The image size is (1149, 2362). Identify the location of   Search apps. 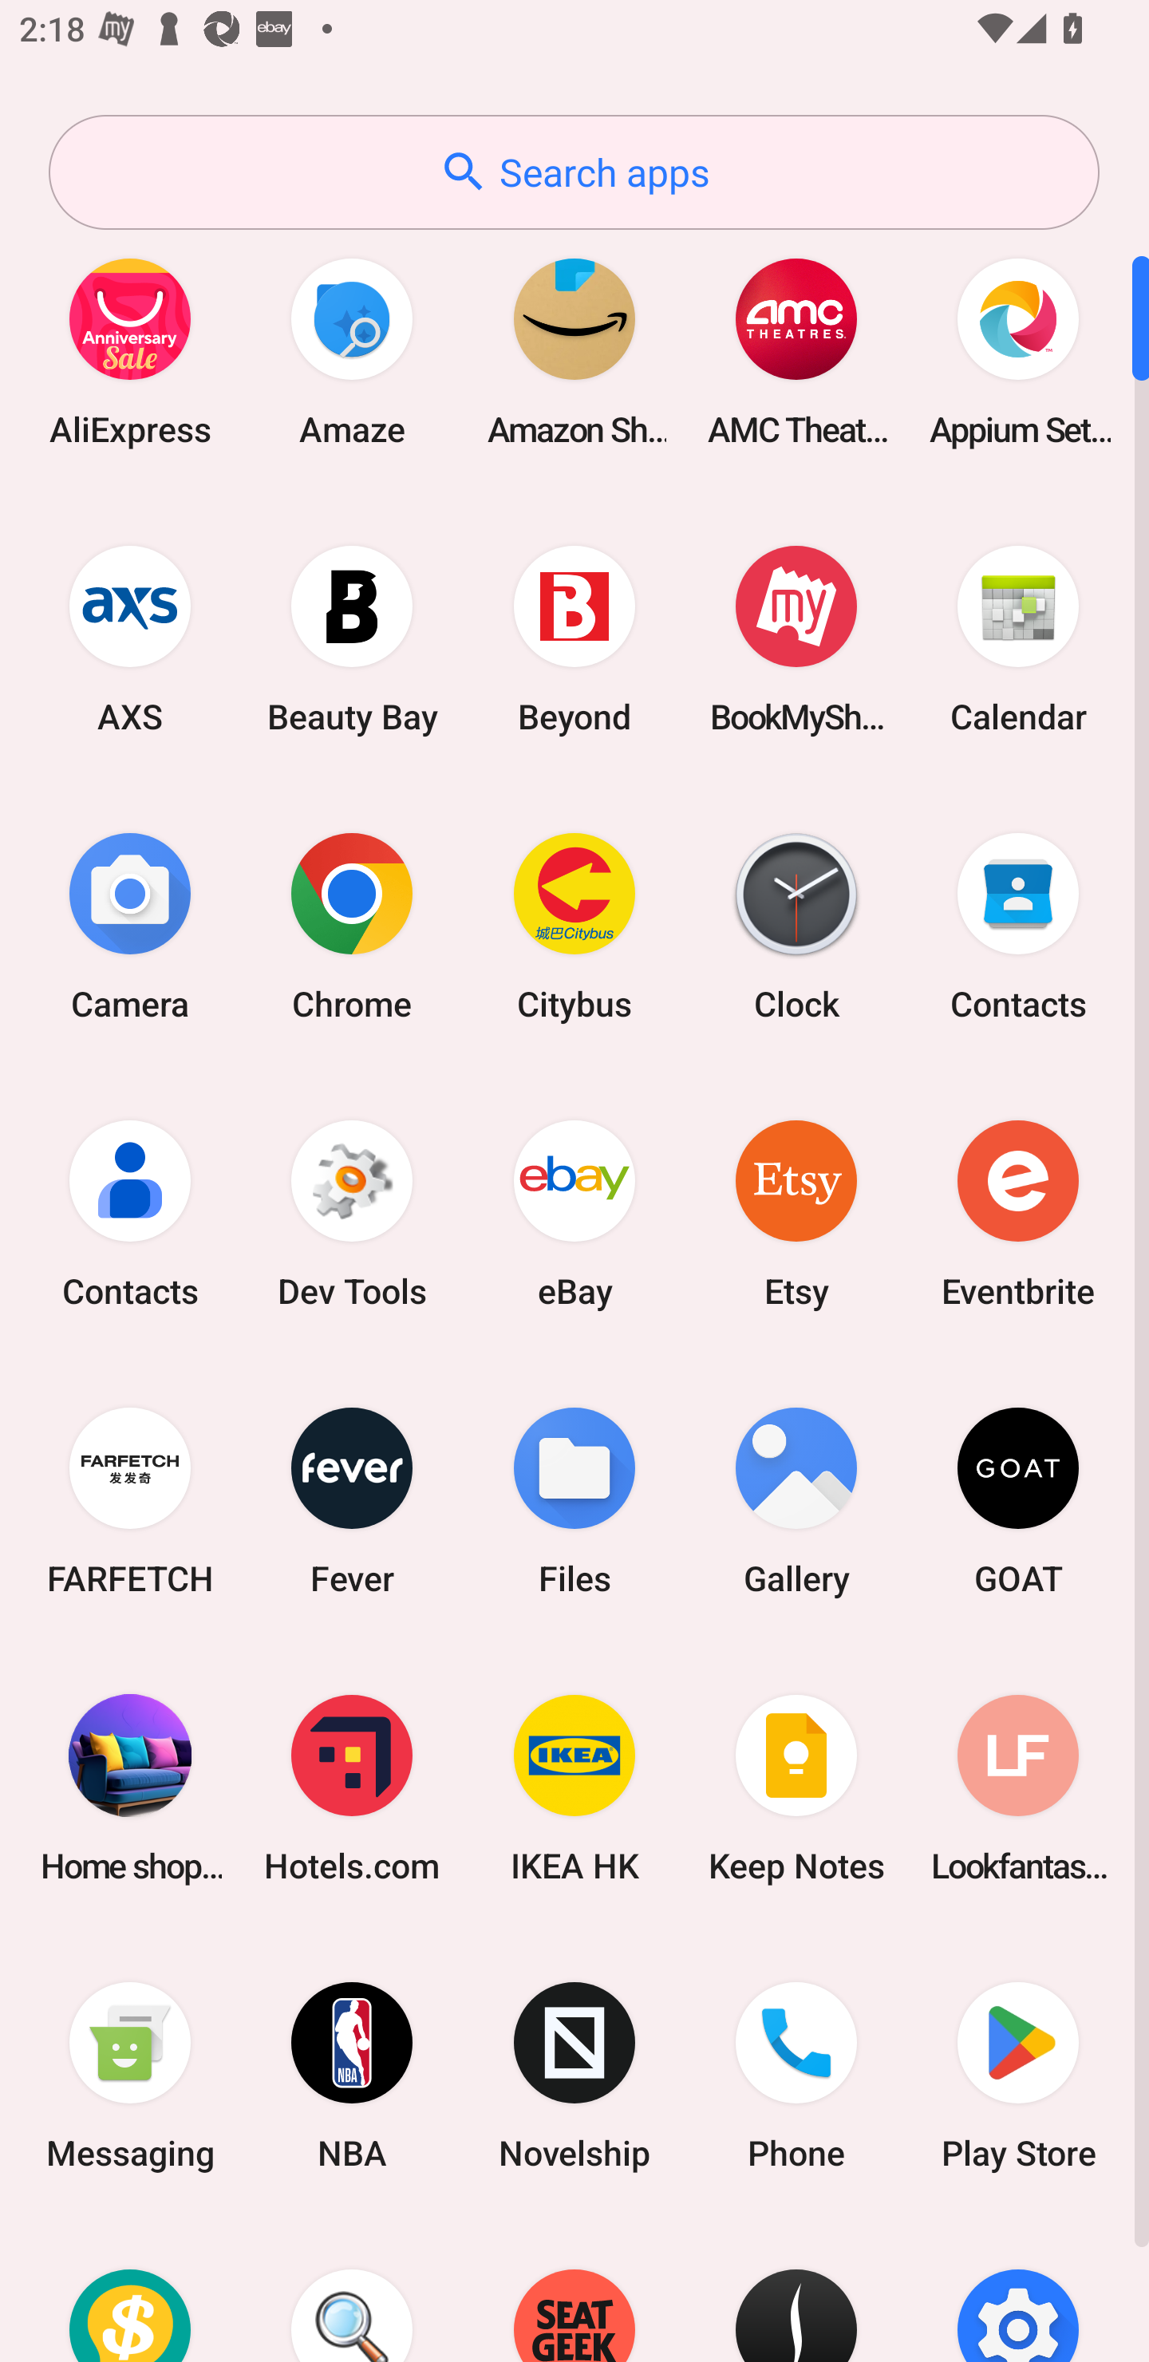
(574, 172).